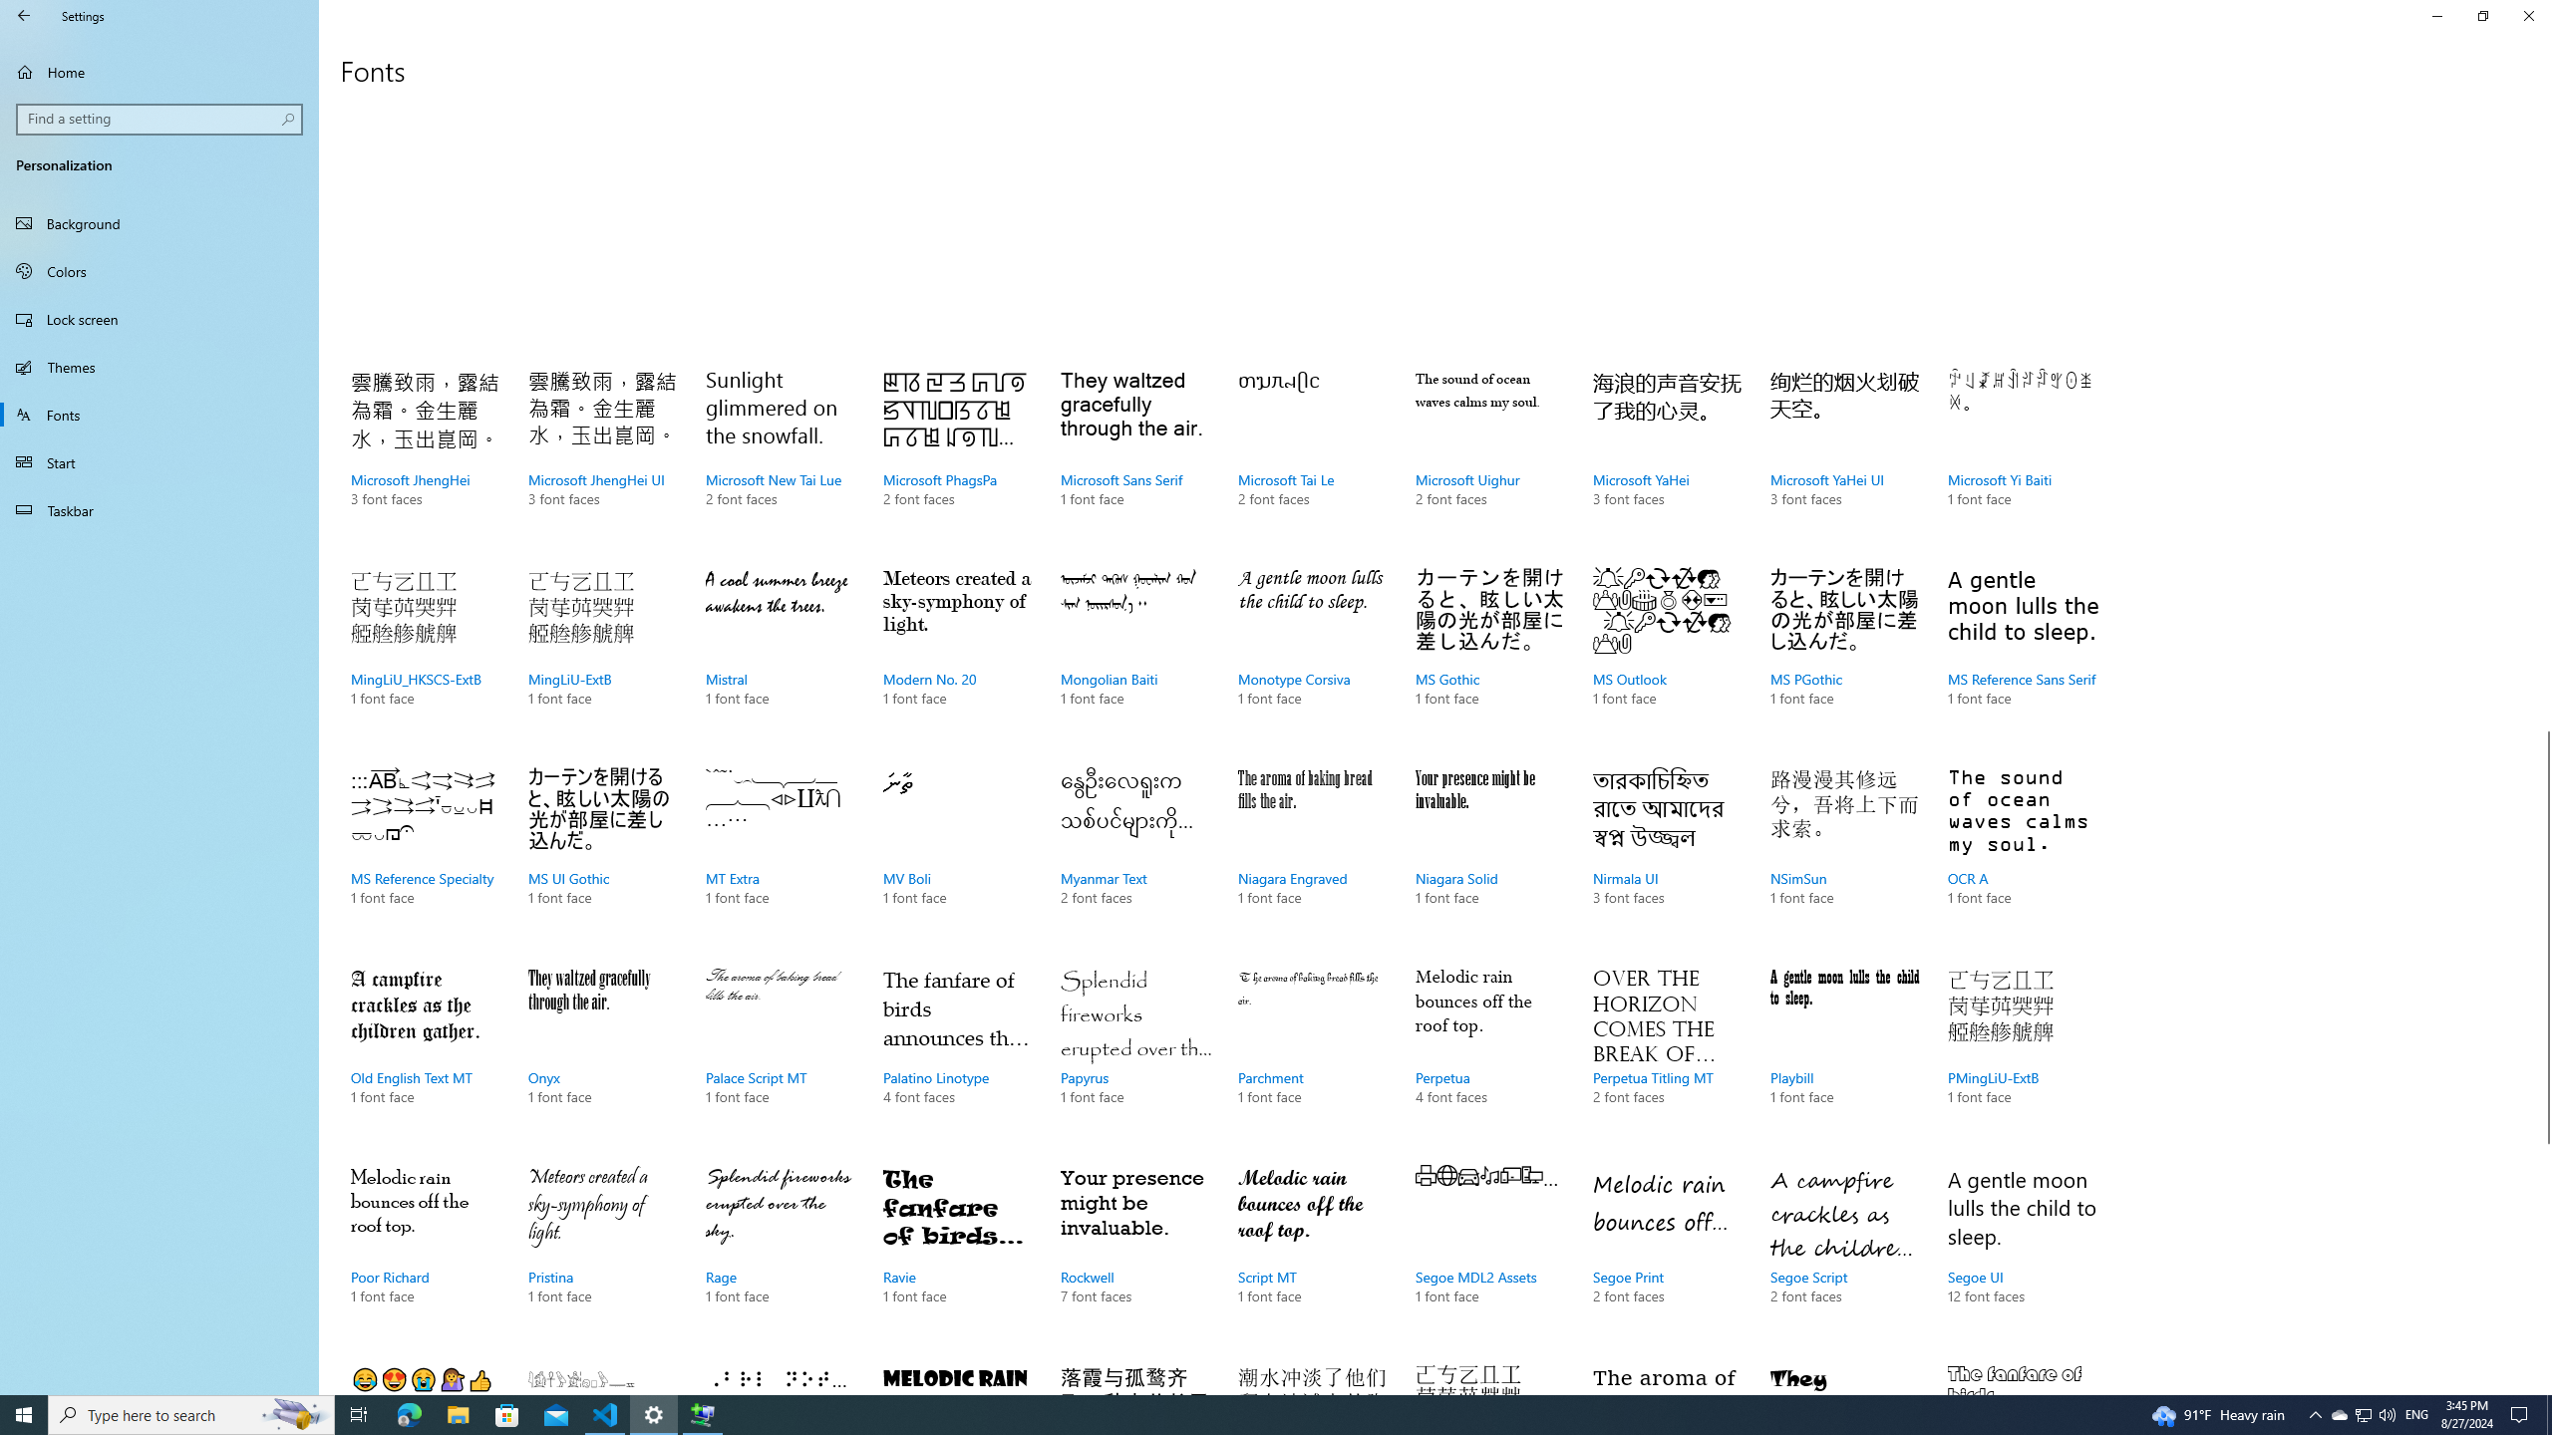 The width and height of the screenshot is (2552, 1435). What do you see at coordinates (781, 458) in the screenshot?
I see `Microsoft New Tai Lue, 2 font faces` at bounding box center [781, 458].